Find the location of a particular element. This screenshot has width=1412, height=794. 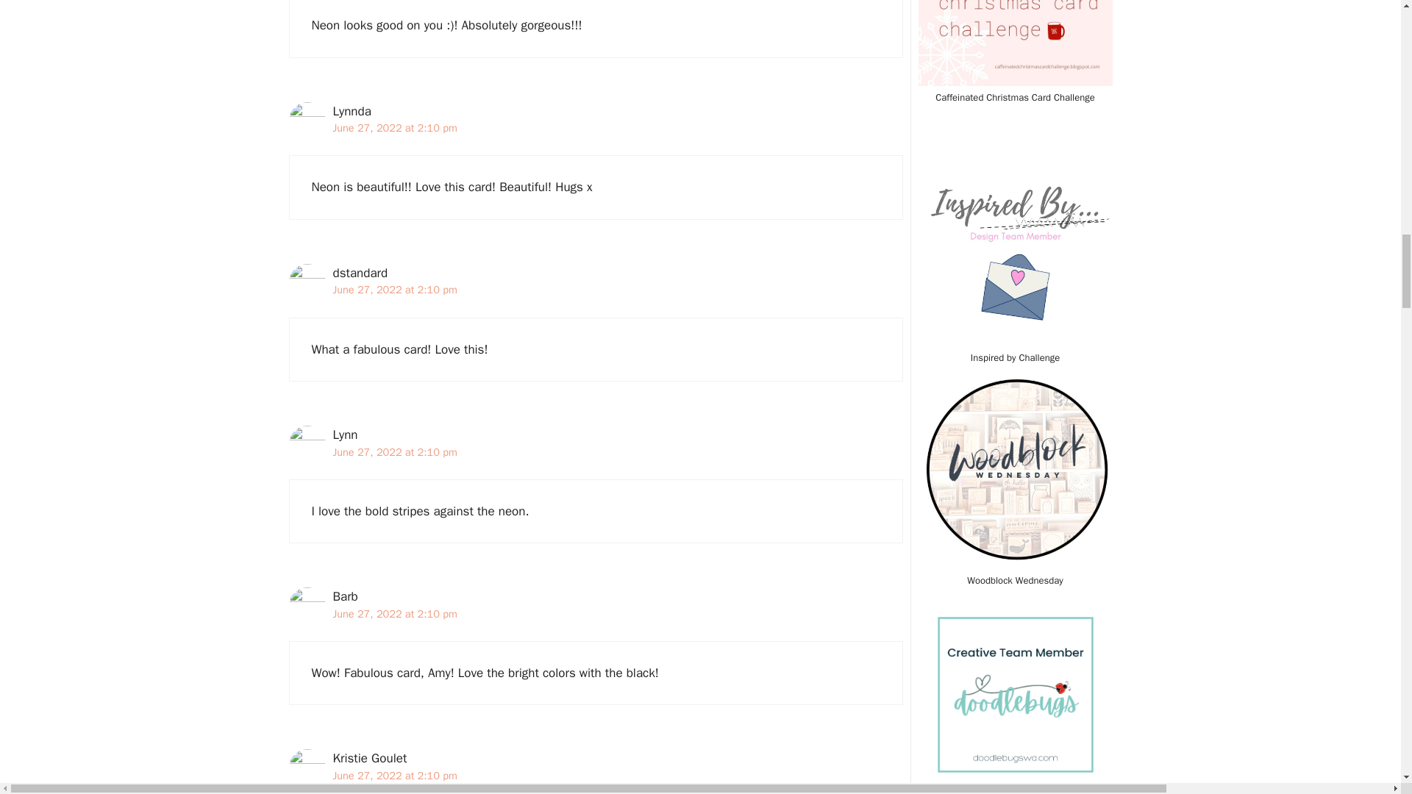

June 27, 2022 at 2:10 pm is located at coordinates (394, 613).